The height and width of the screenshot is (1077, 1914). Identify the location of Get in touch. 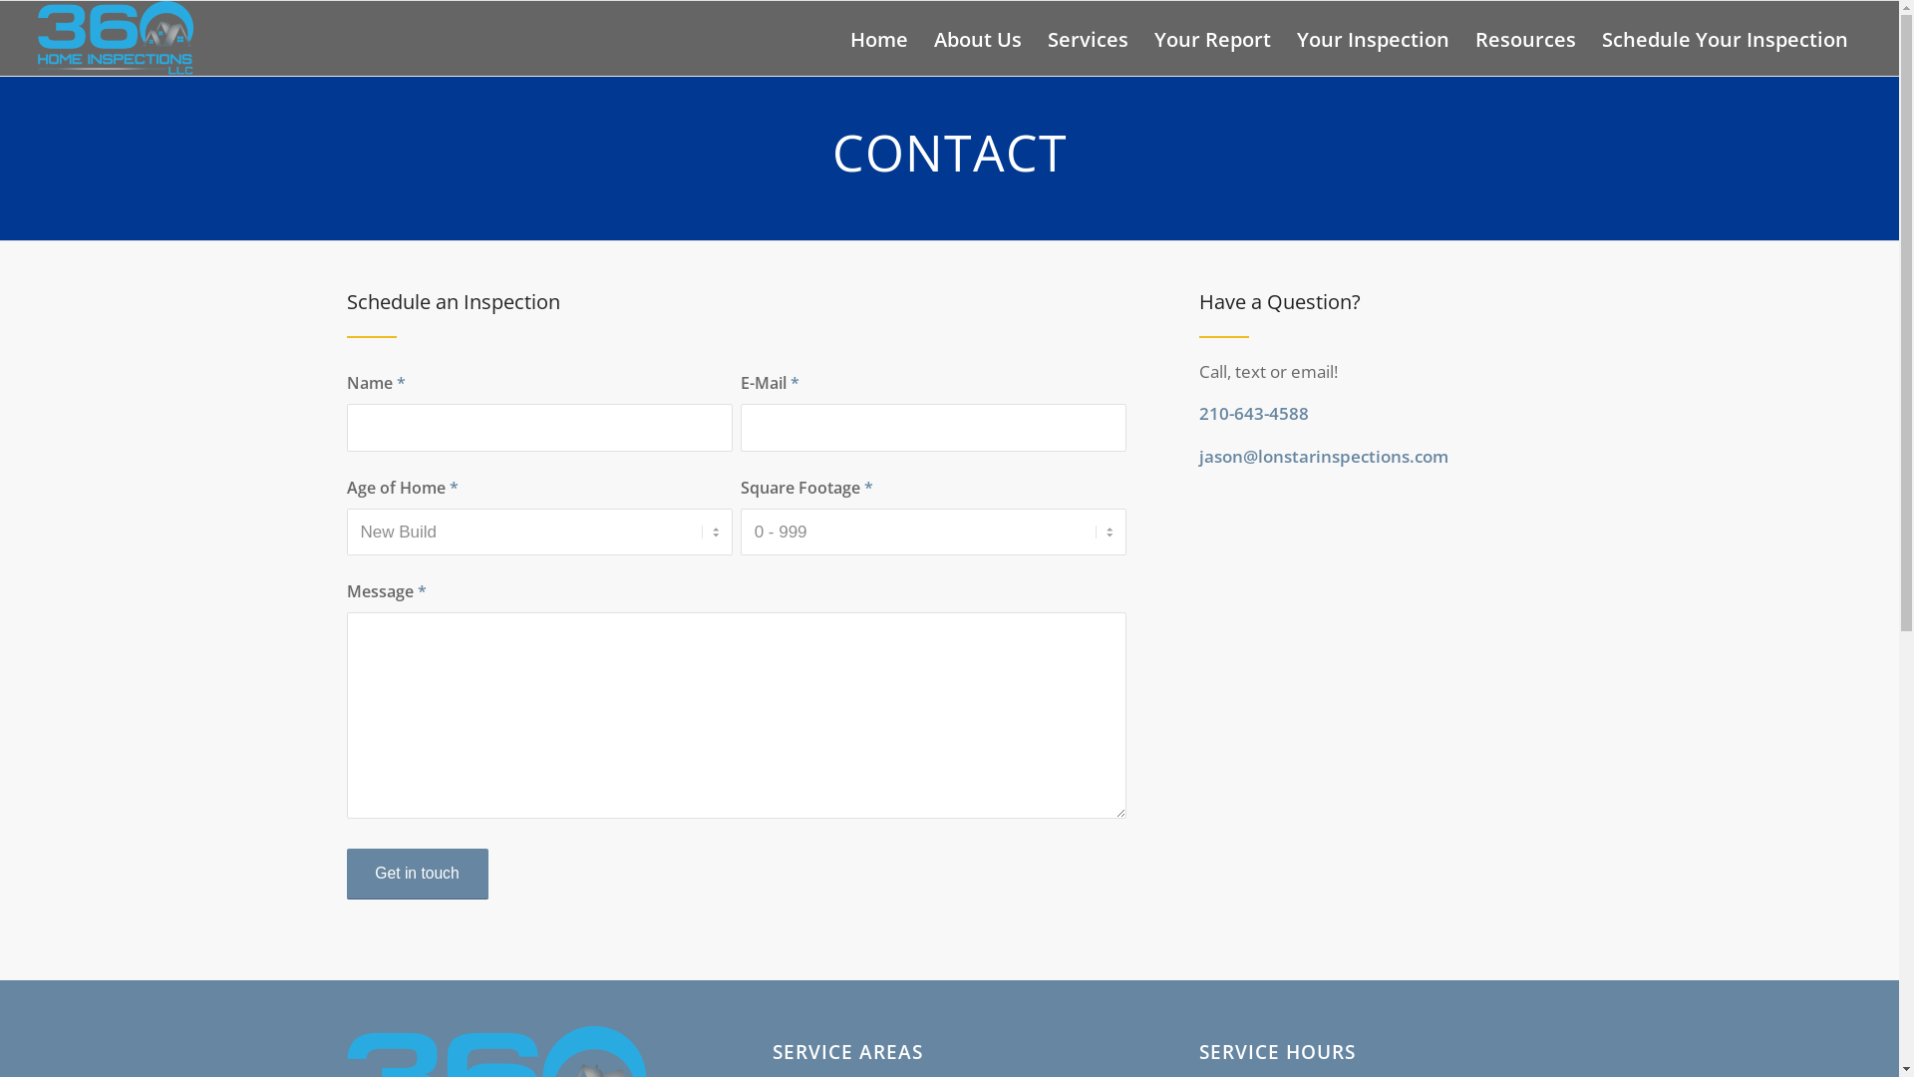
(417, 874).